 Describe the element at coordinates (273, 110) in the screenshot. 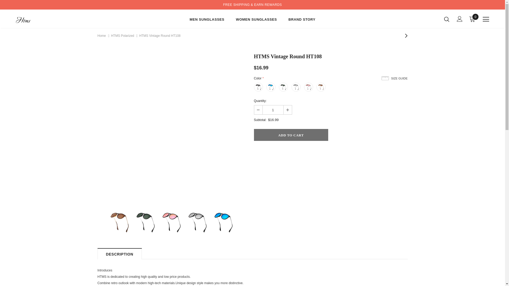

I see `1` at that location.